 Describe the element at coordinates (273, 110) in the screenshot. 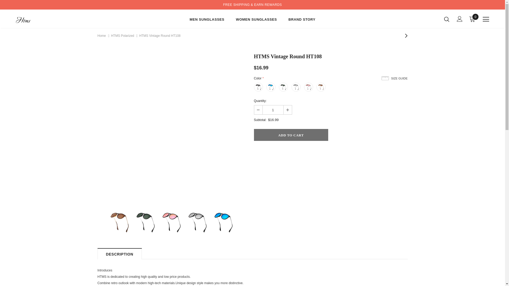

I see `1` at that location.